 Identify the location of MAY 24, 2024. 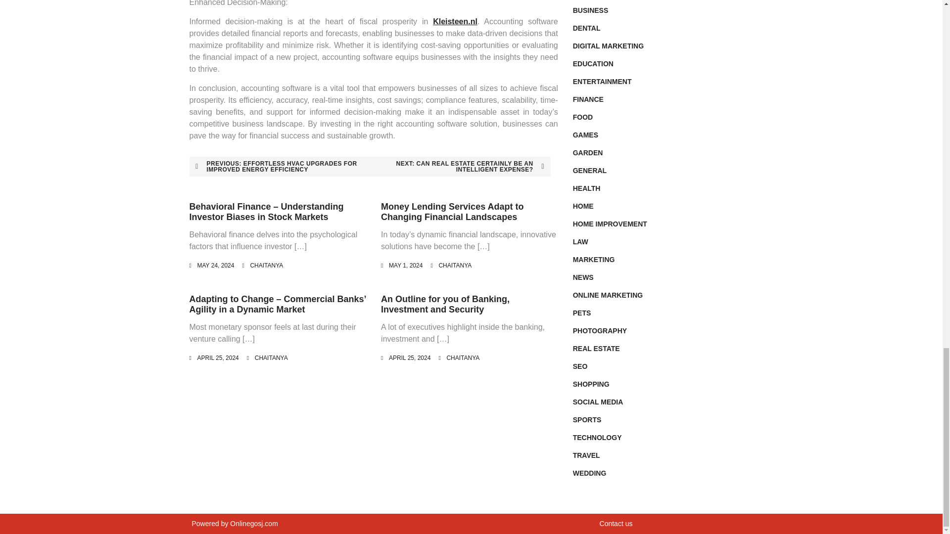
(215, 266).